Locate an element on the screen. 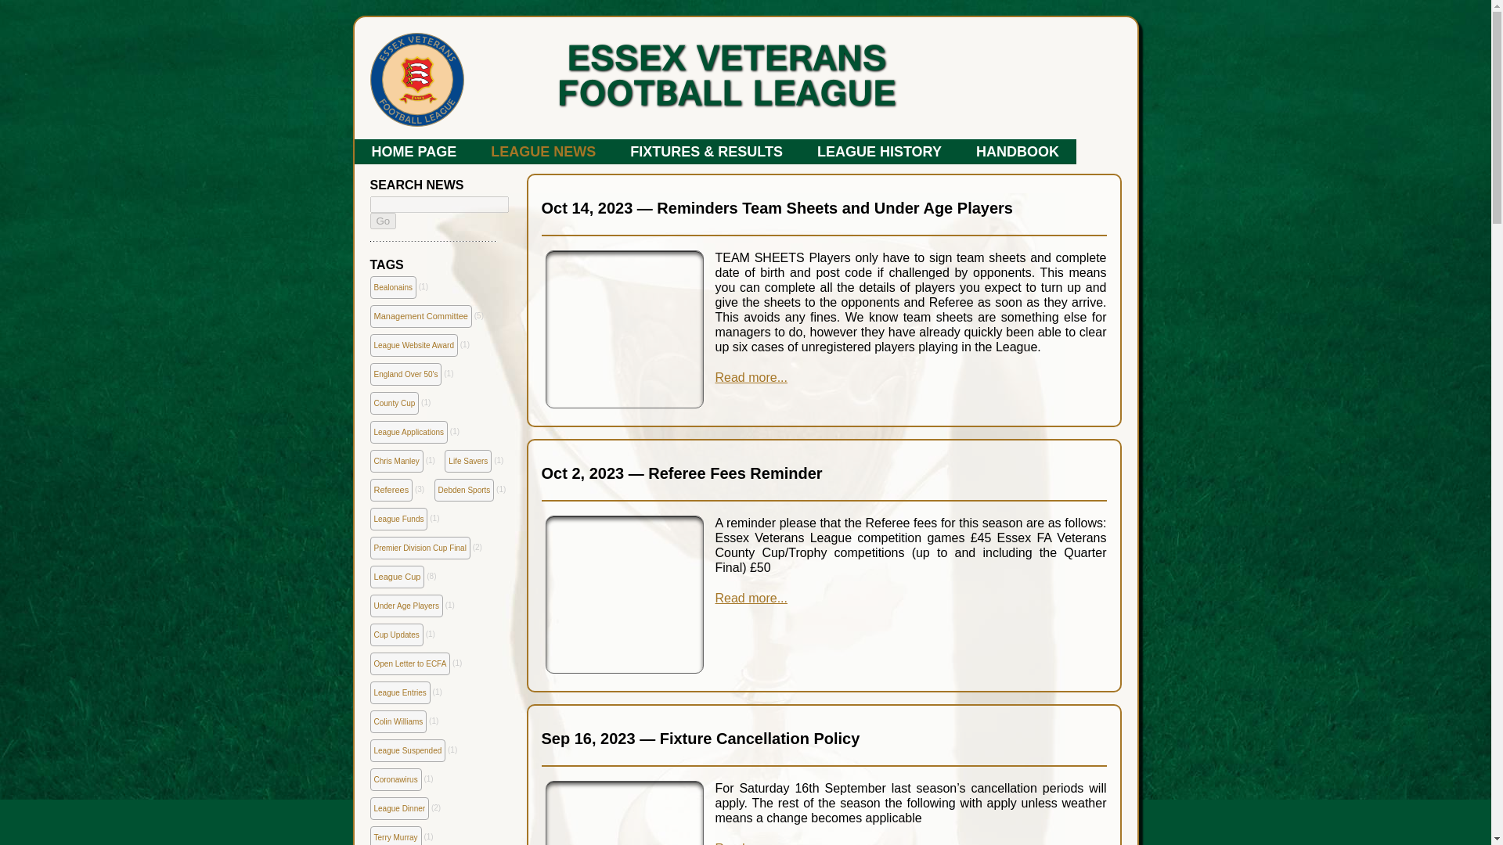 The height and width of the screenshot is (845, 1503). Open Letter to ECFA is located at coordinates (409, 663).